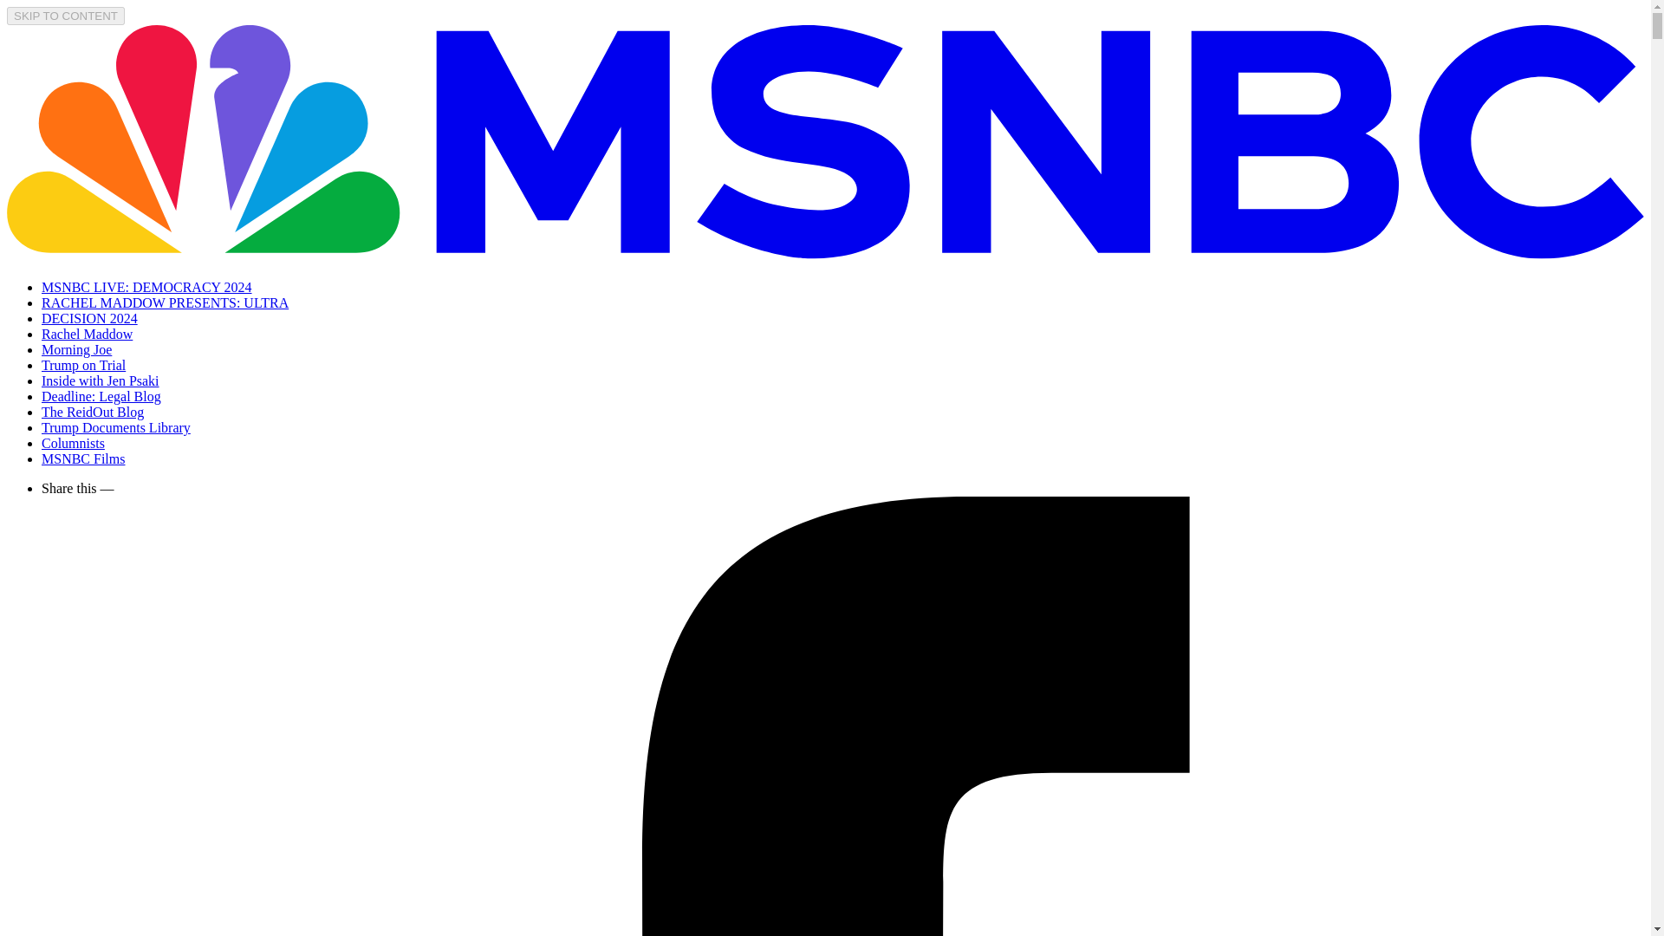  Describe the element at coordinates (83, 364) in the screenshot. I see `Trump on Trial` at that location.